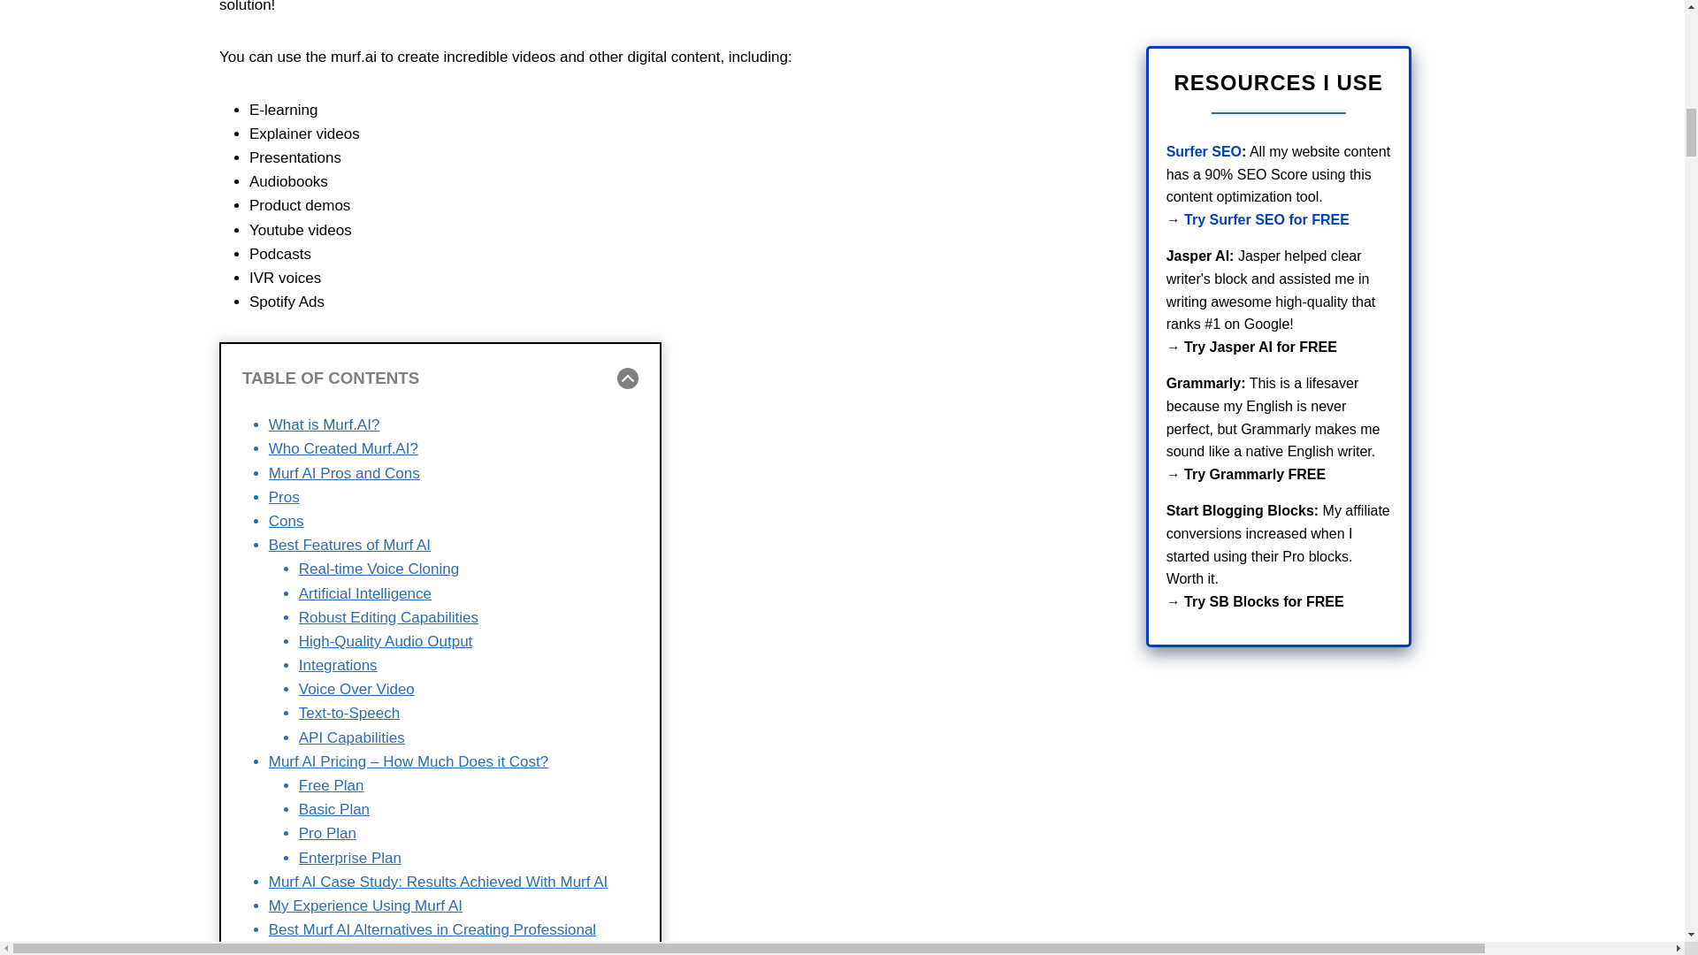 Image resolution: width=1698 pixels, height=955 pixels. I want to click on Free Plan, so click(331, 785).